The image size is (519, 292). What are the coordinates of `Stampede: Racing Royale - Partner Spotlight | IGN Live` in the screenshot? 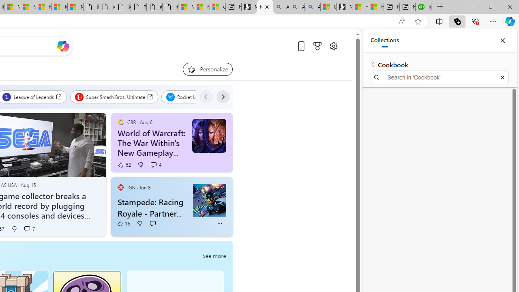 It's located at (209, 200).